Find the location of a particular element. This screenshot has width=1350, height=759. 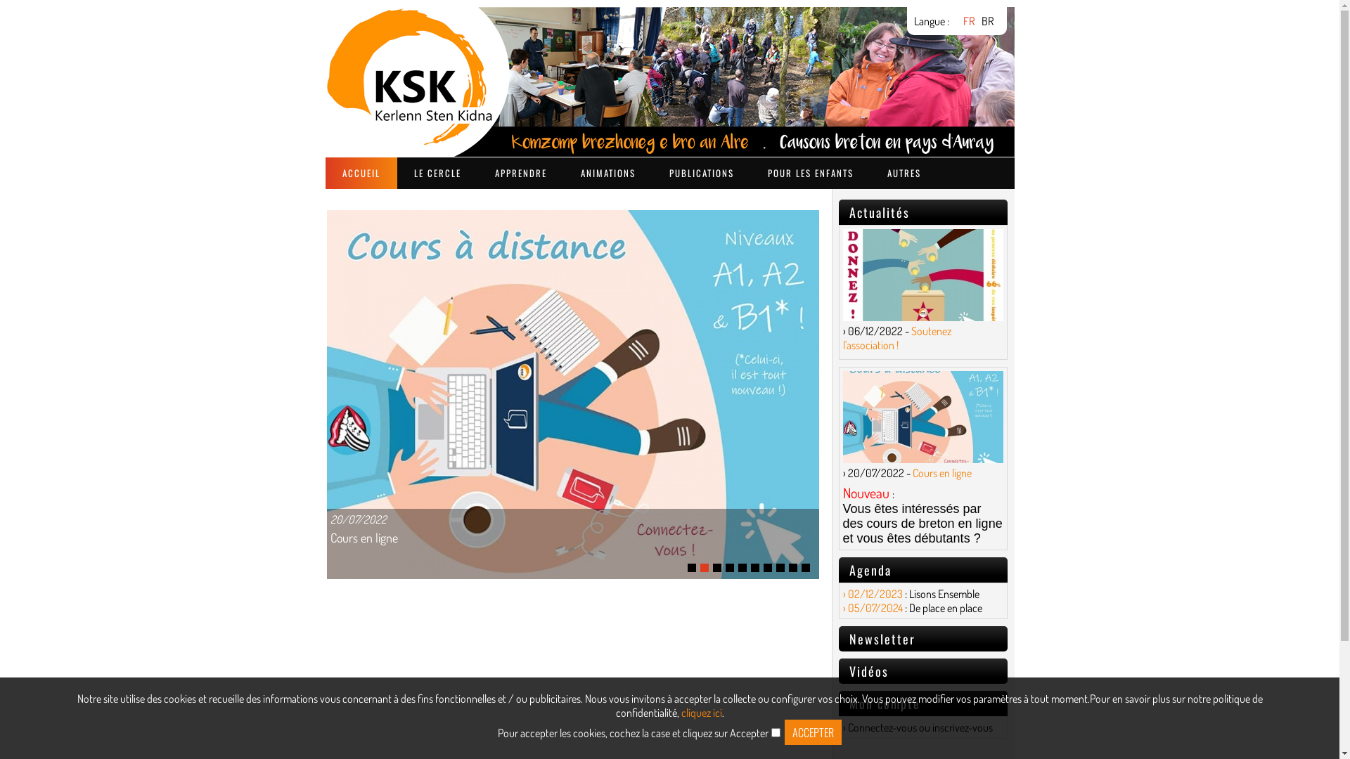

ANIMATIONS is located at coordinates (608, 173).